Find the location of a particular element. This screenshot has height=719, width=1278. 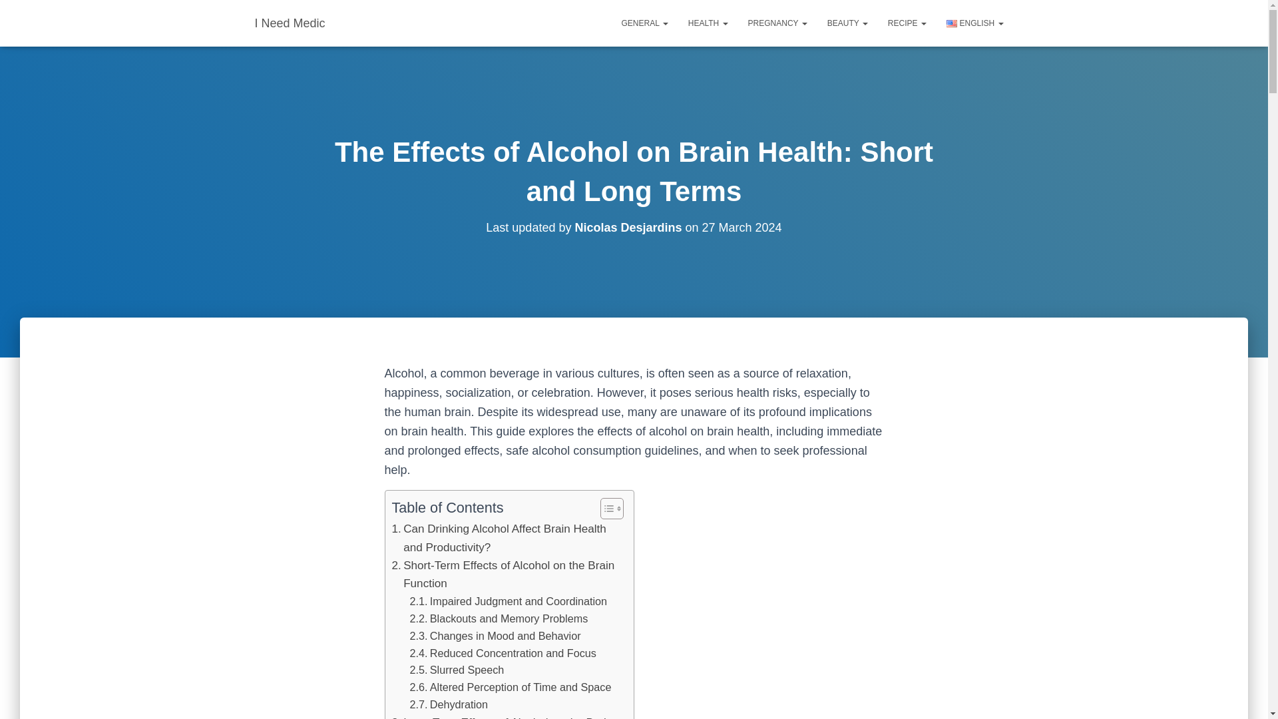

Recipe is located at coordinates (907, 23).